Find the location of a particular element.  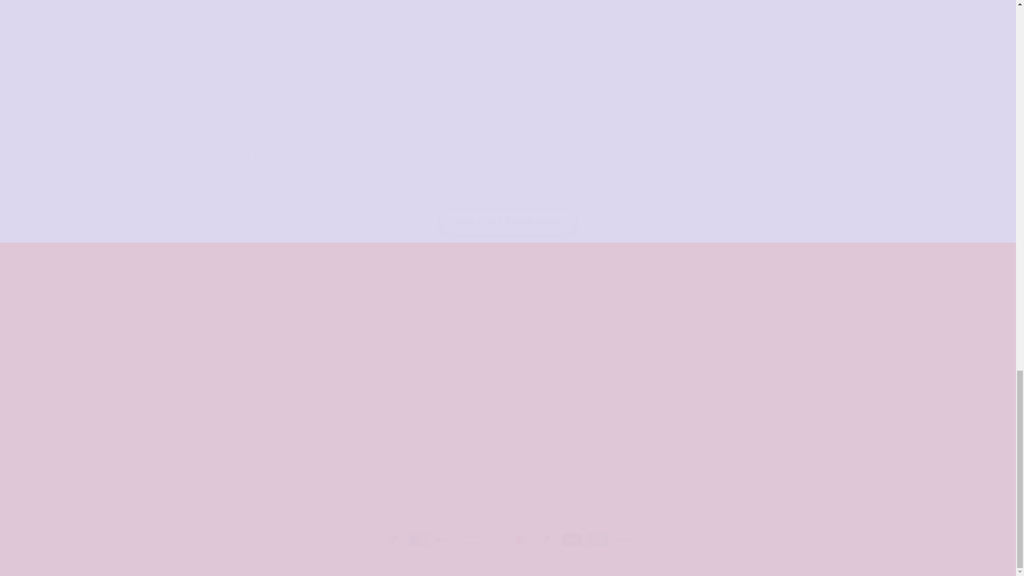

Back to A-Z Crystal Guide is located at coordinates (508, 221).